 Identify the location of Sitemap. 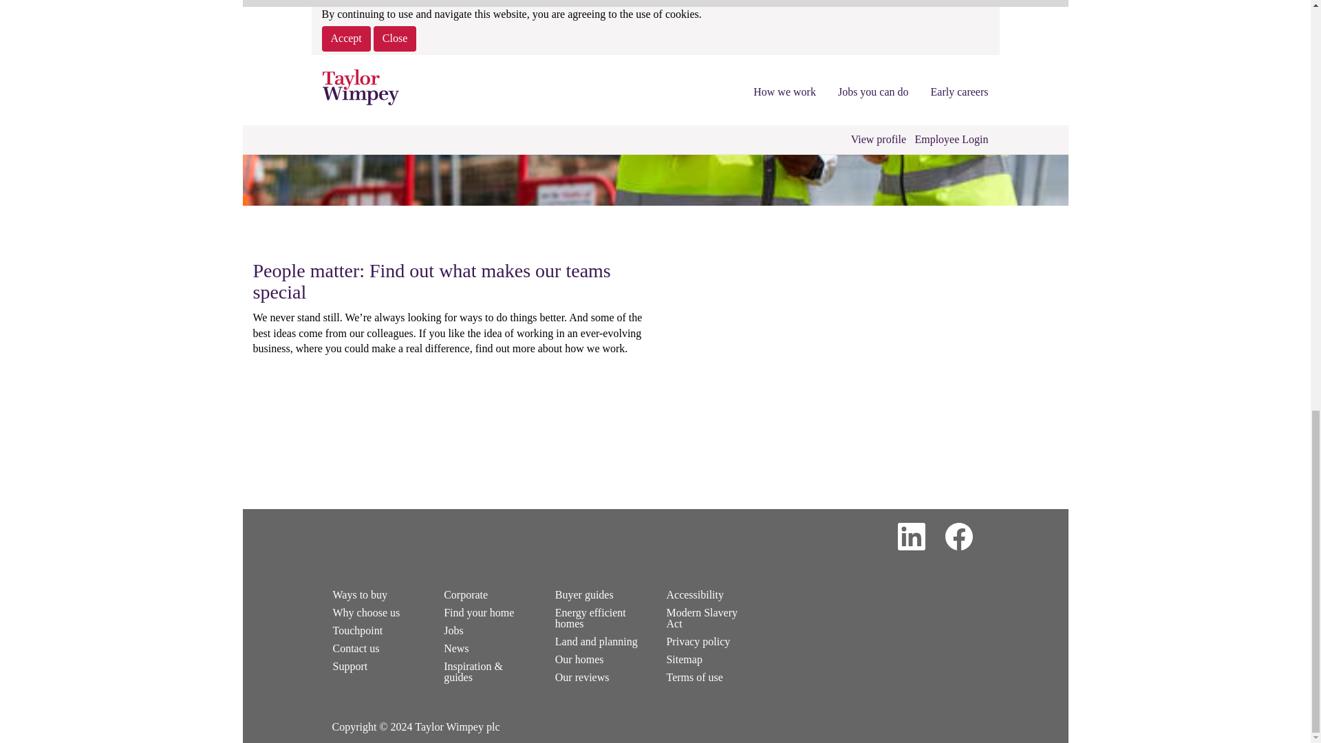
(710, 659).